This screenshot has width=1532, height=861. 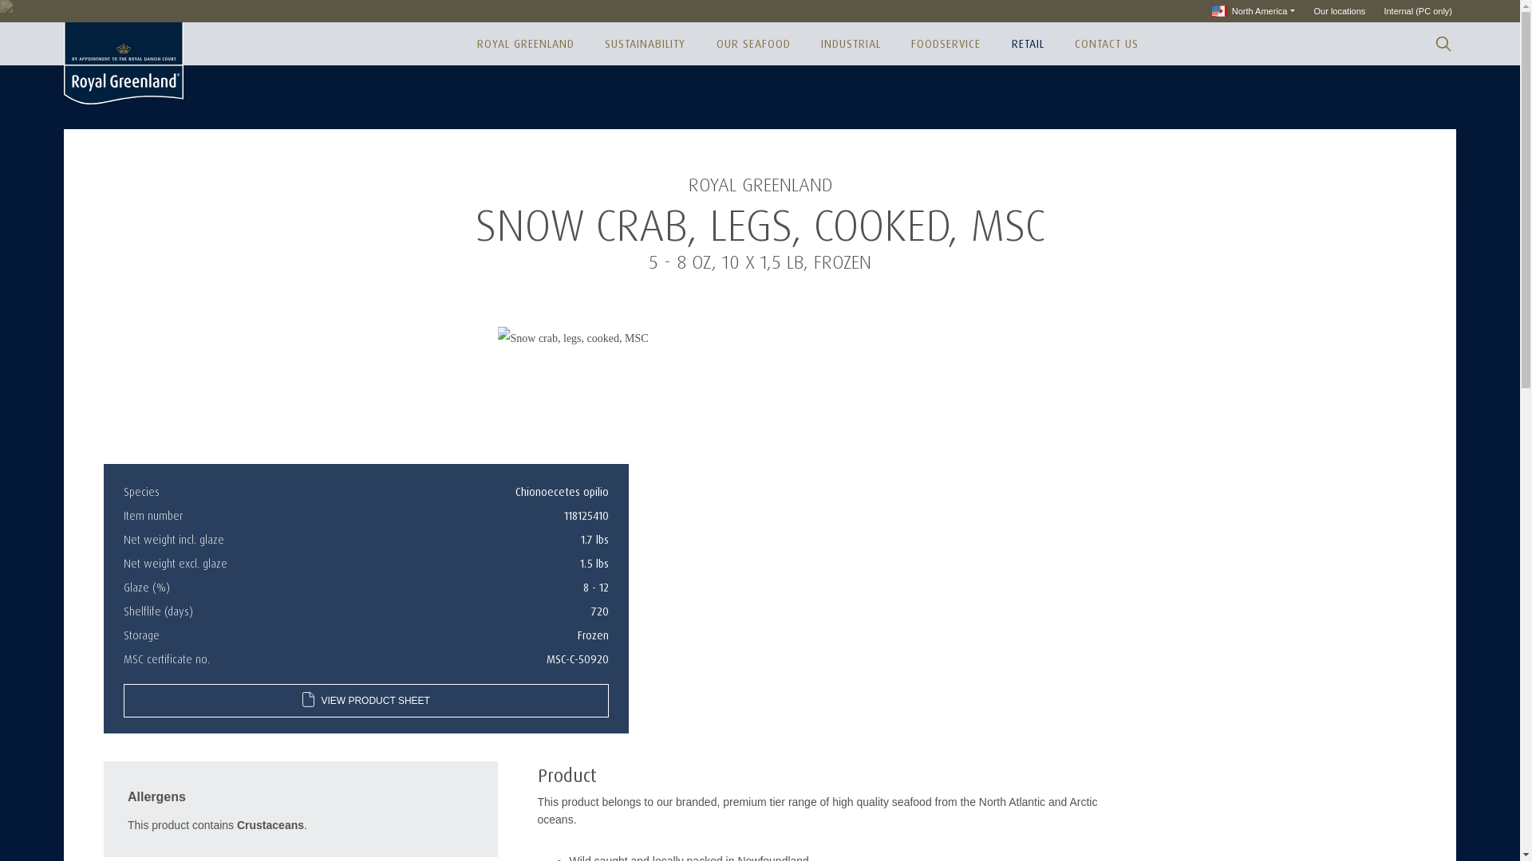 What do you see at coordinates (525, 44) in the screenshot?
I see `ROYAL GREENLAND` at bounding box center [525, 44].